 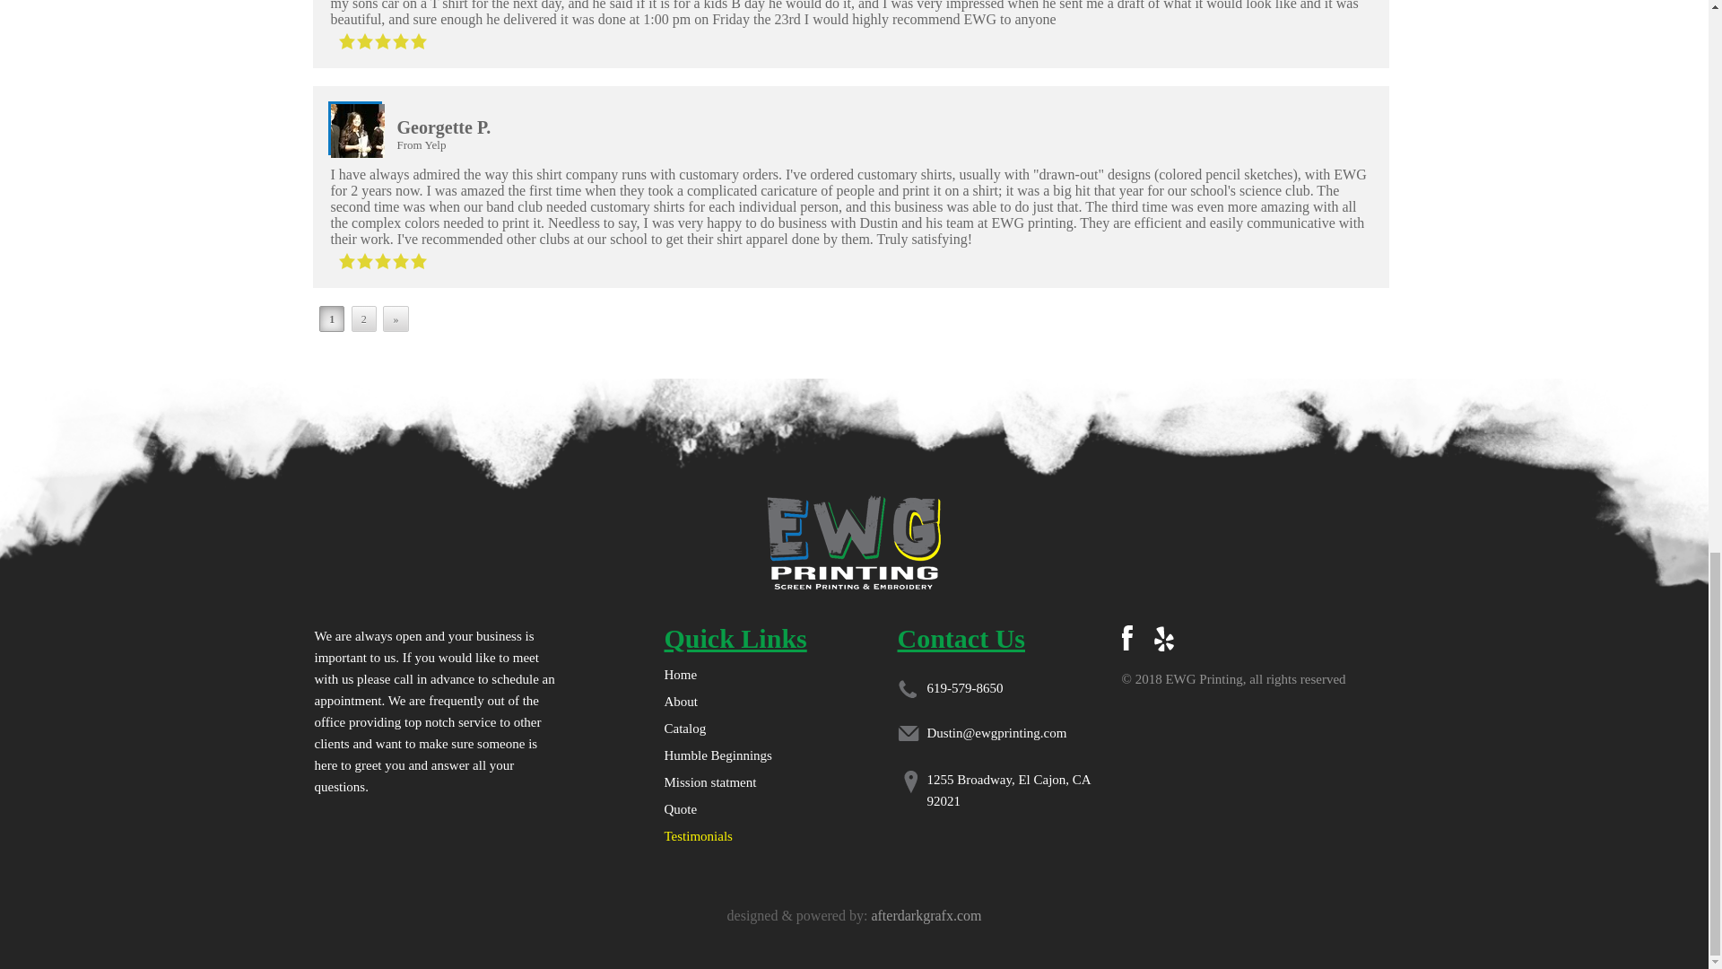 I want to click on Quote, so click(x=680, y=809).